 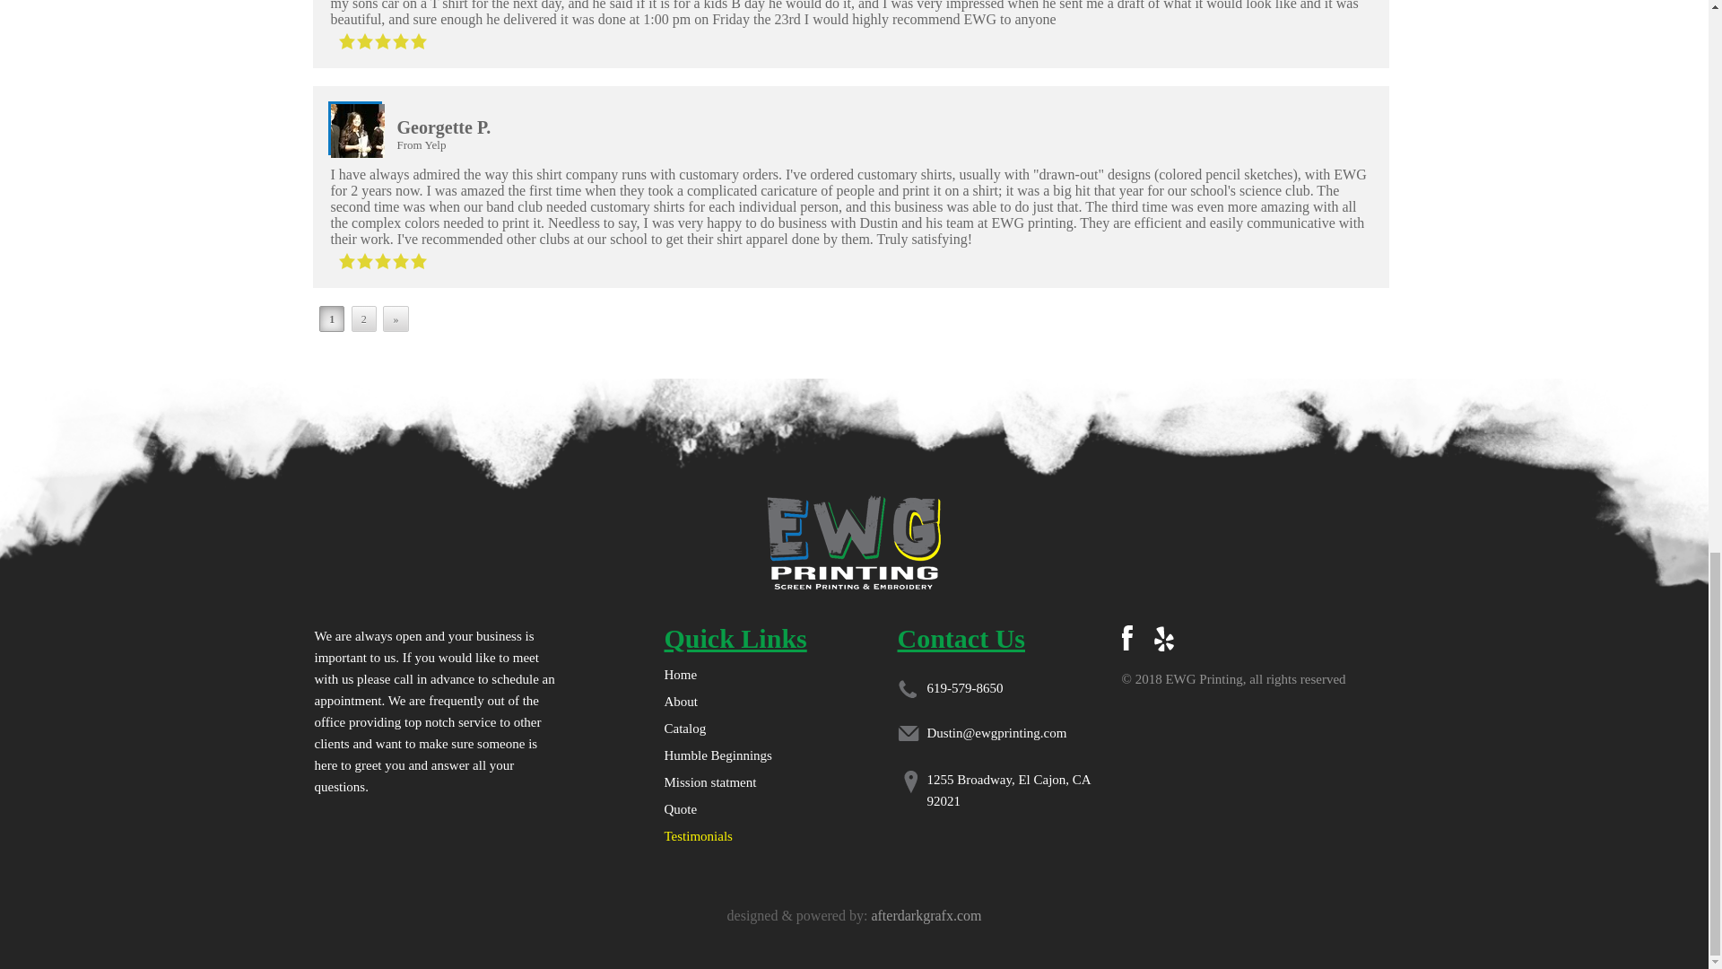 I want to click on Quote, so click(x=680, y=809).